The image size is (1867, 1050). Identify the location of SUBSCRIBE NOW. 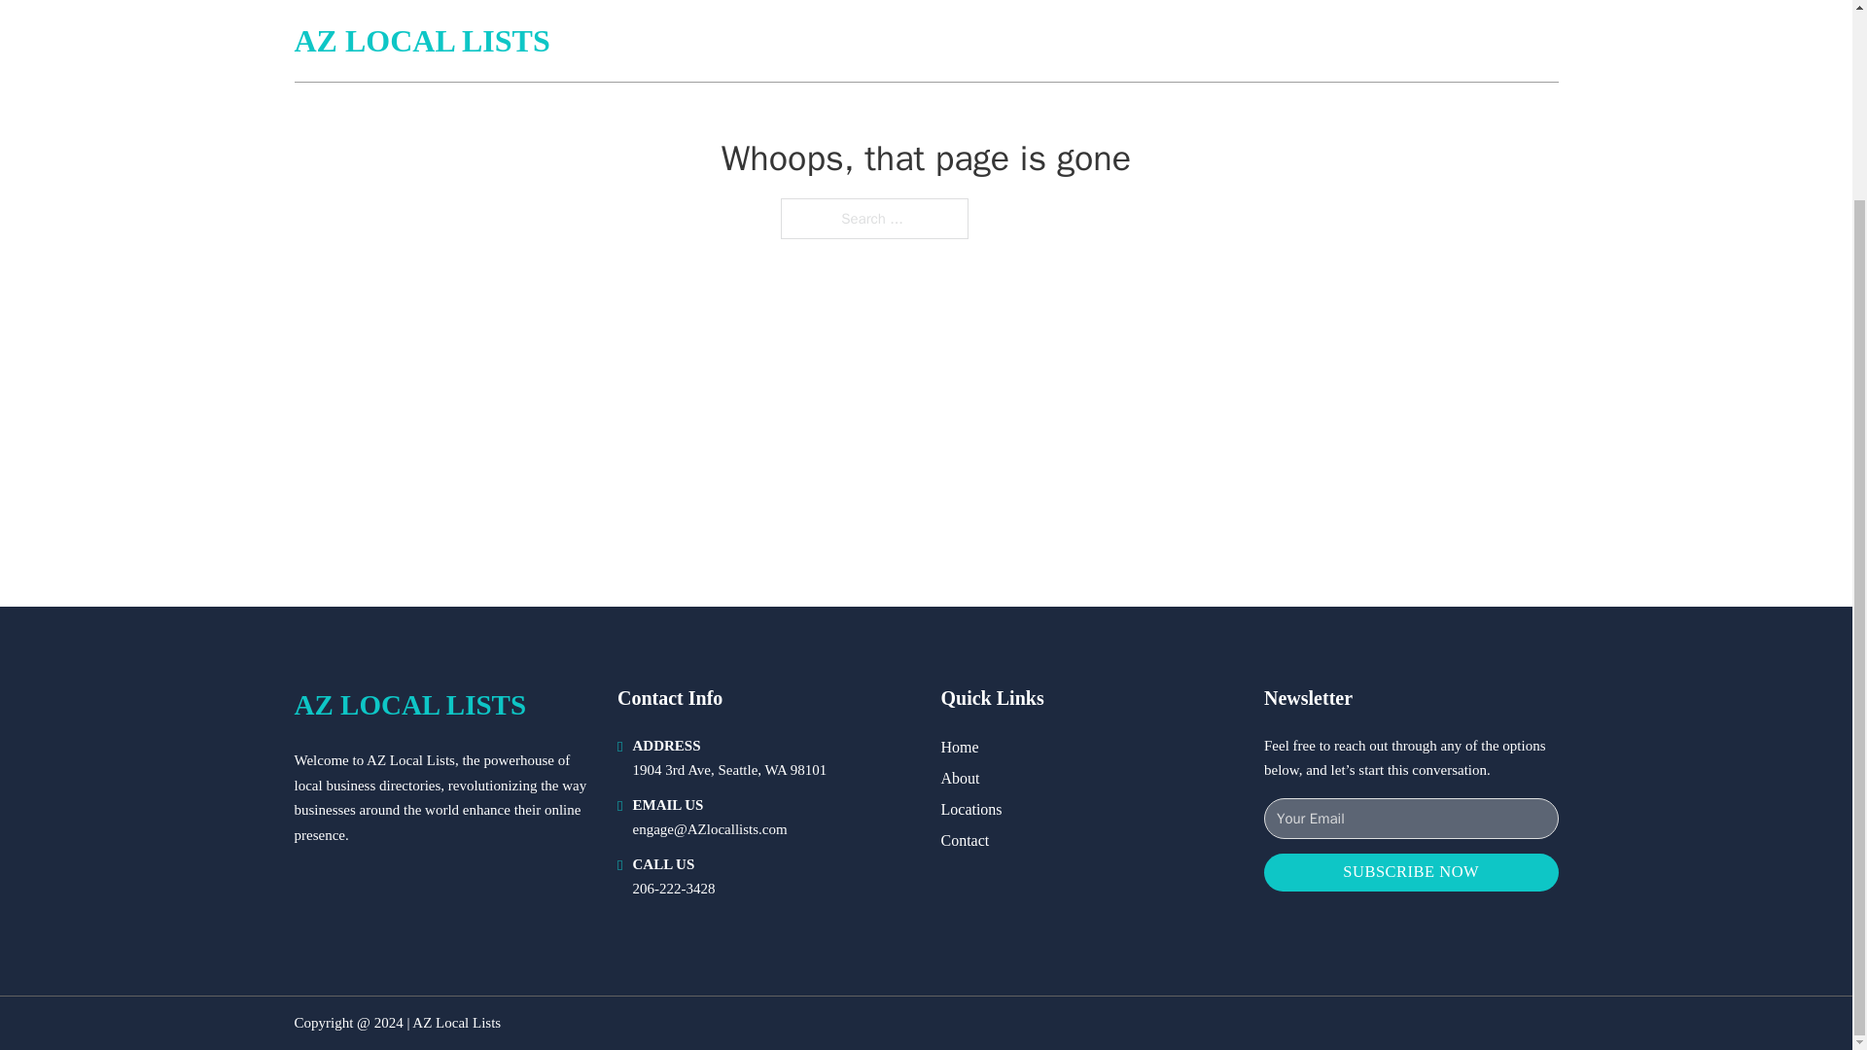
(1411, 872).